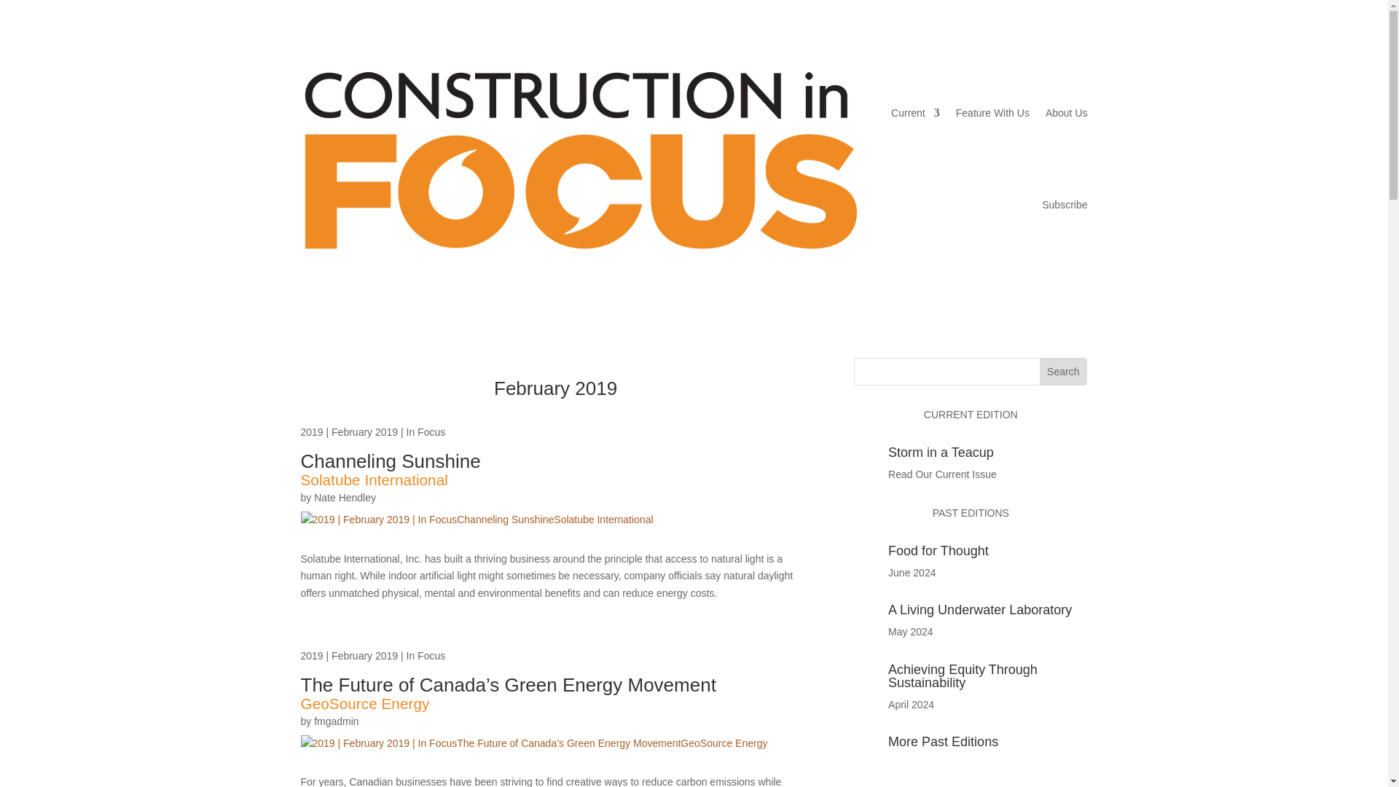 This screenshot has height=787, width=1399. I want to click on Posts by fmgadmin, so click(335, 721).